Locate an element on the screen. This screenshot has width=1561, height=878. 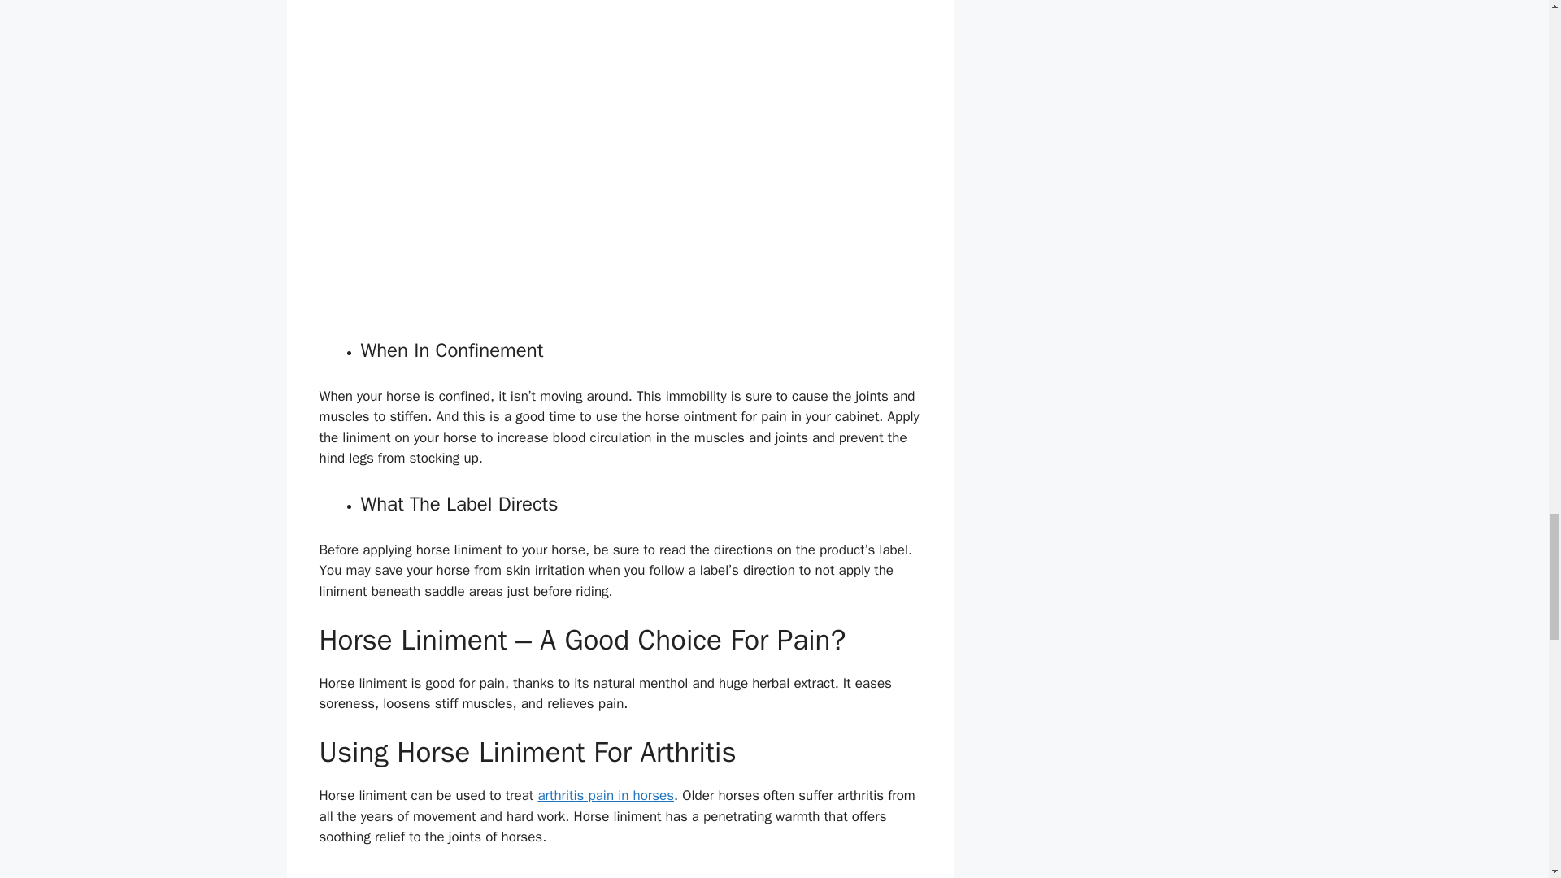
arthritis pain in horses is located at coordinates (605, 795).